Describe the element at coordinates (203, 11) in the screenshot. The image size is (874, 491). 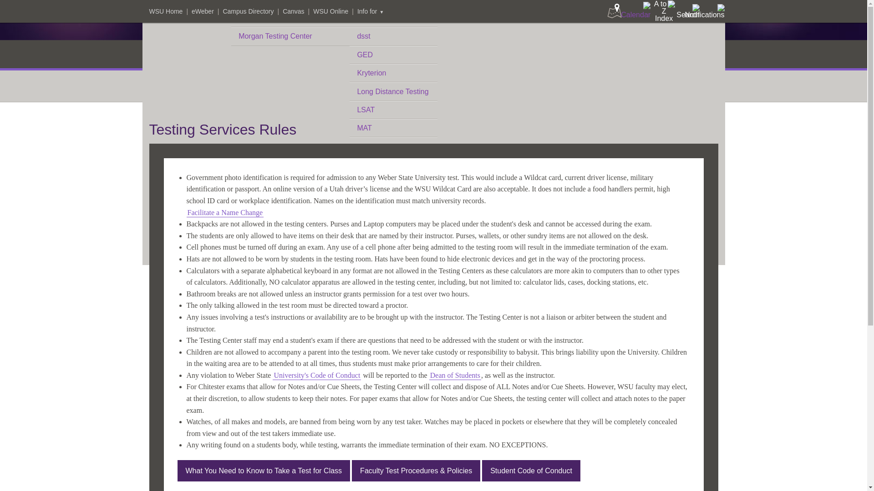
I see `eWeber` at that location.